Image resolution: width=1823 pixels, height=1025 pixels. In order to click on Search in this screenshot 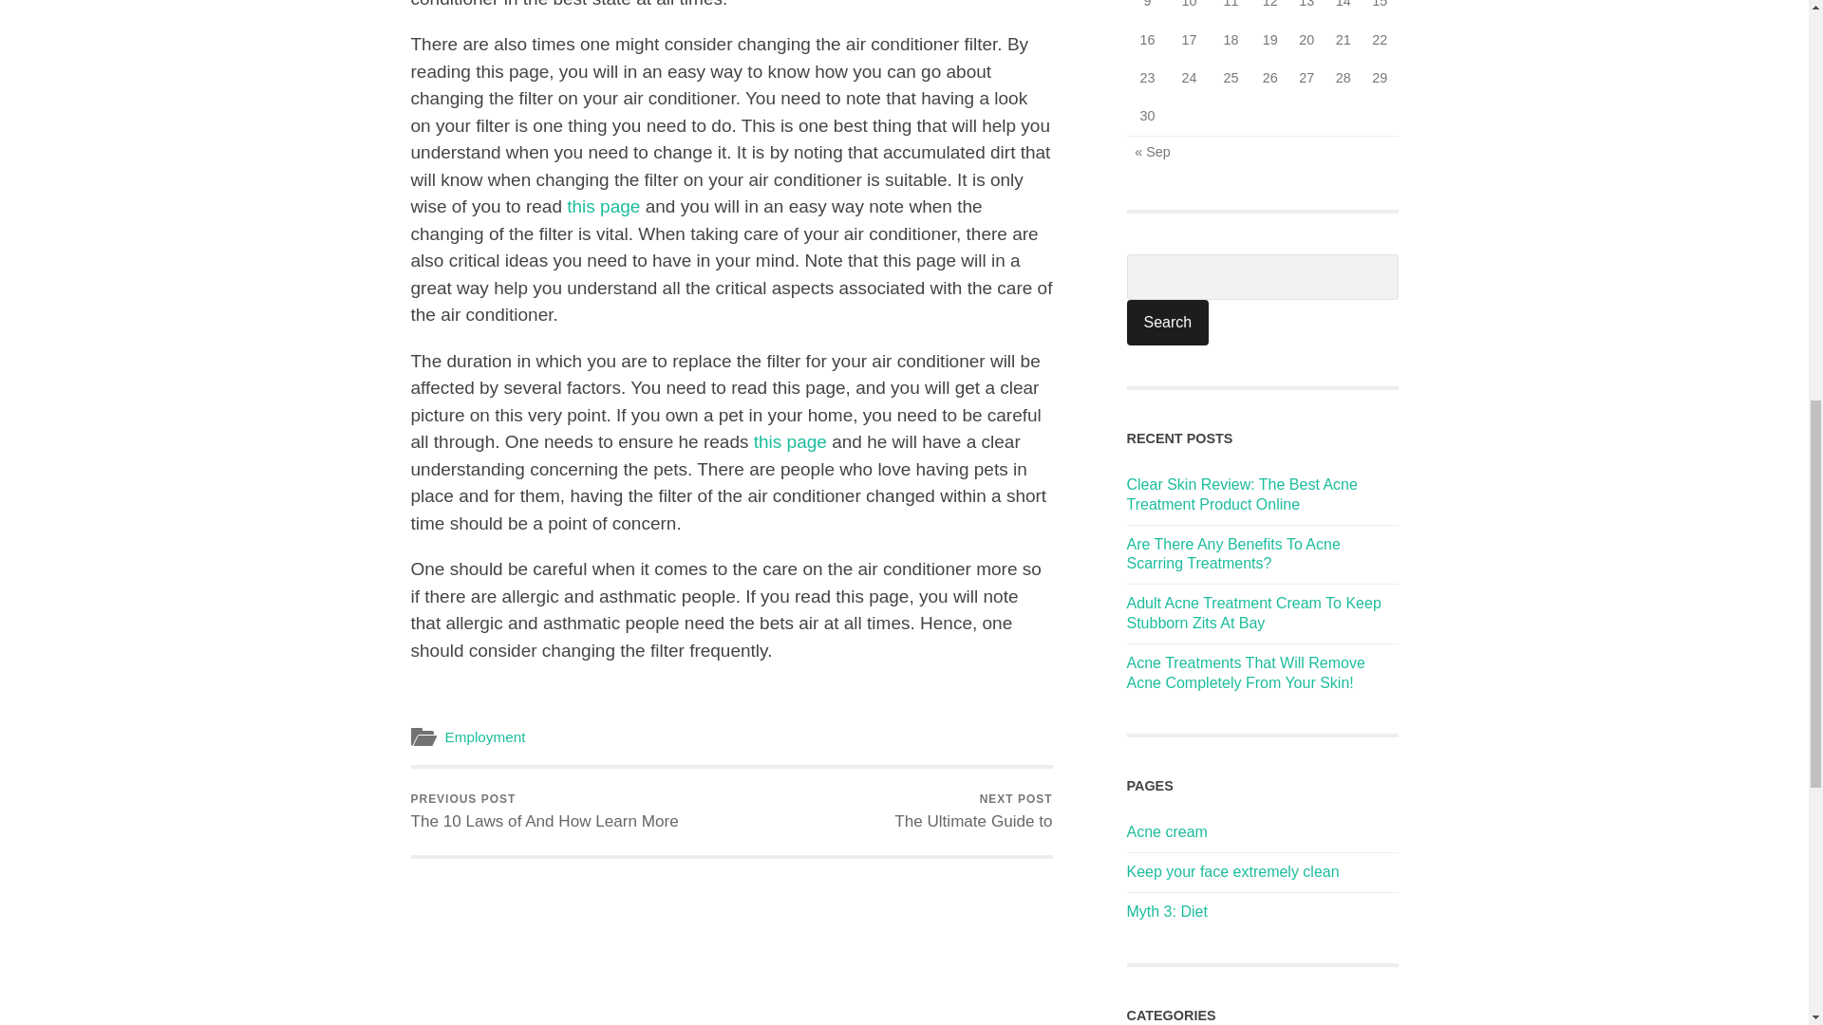, I will do `click(1167, 323)`.